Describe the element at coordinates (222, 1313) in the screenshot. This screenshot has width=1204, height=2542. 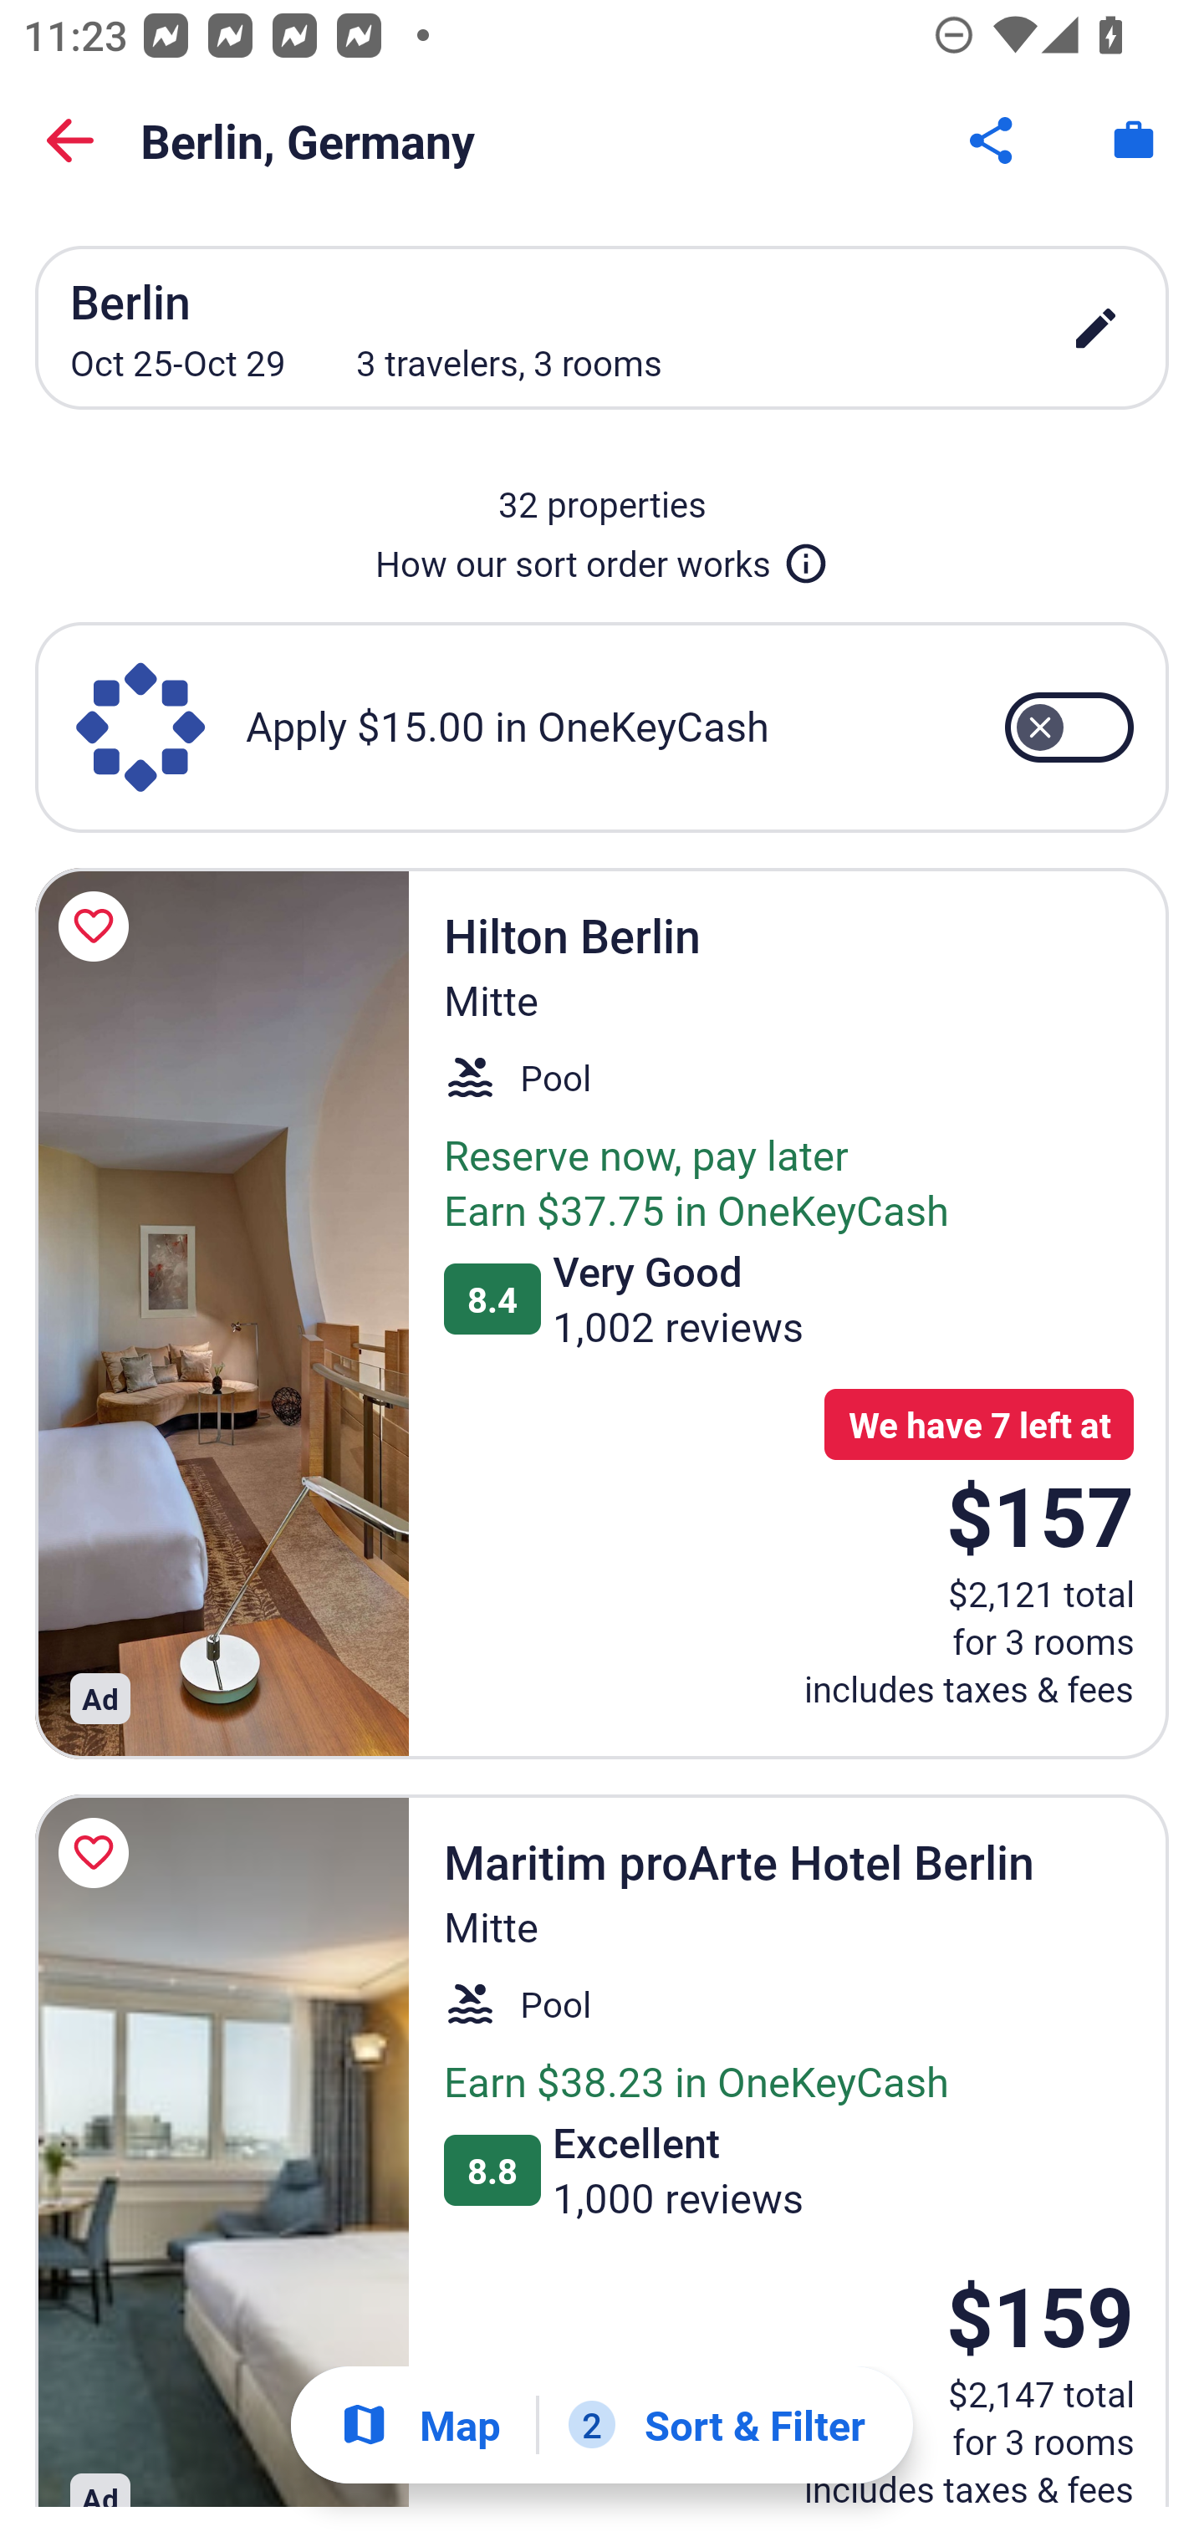
I see `Hilton Berlin` at that location.